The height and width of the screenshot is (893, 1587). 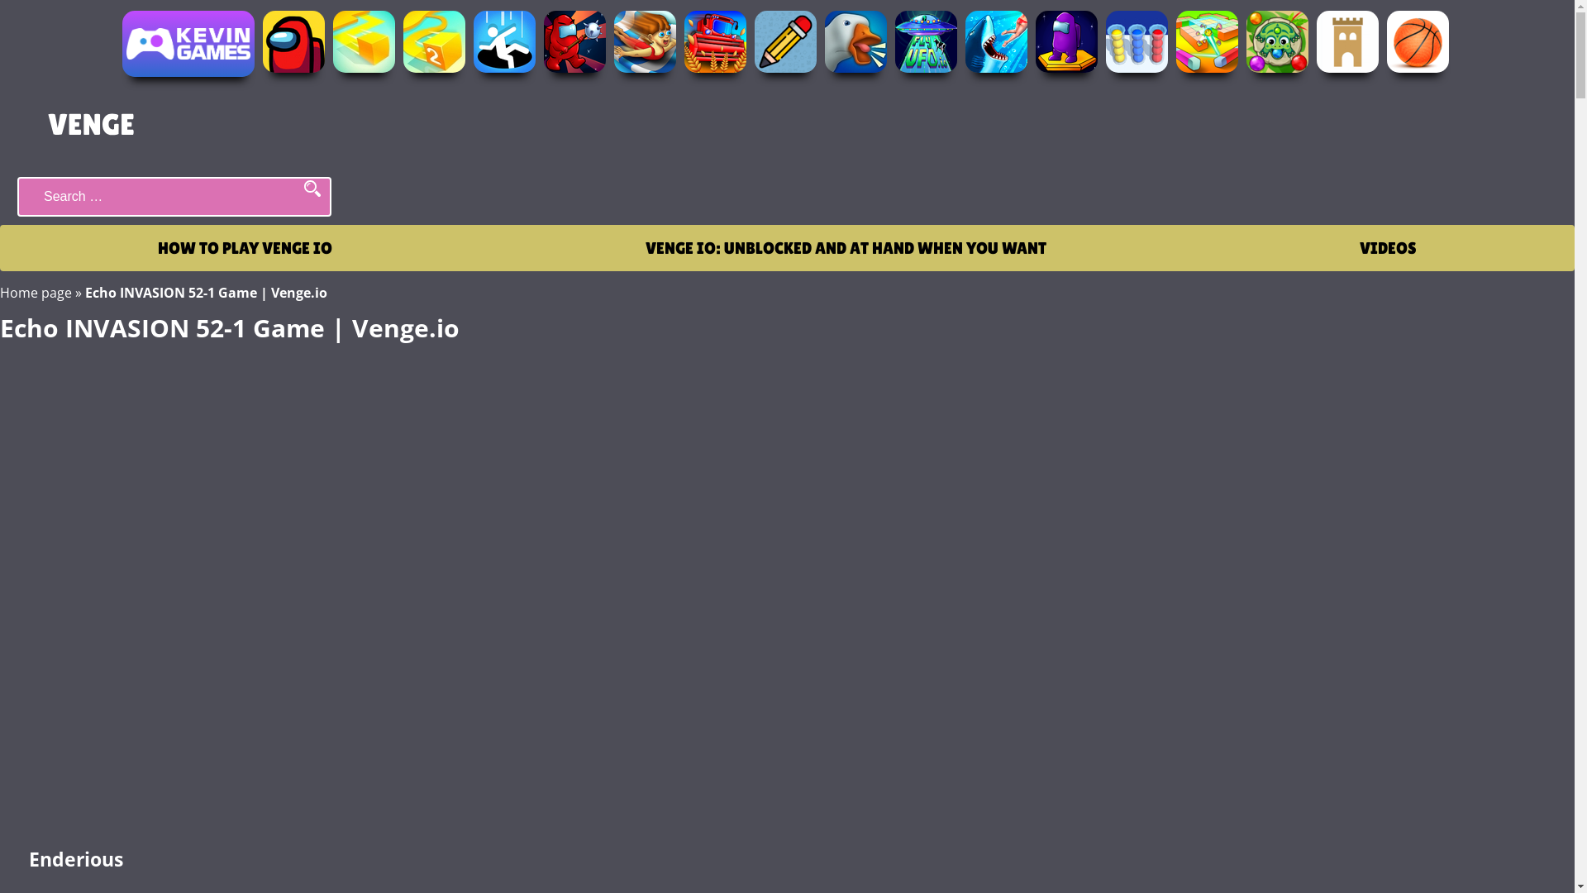 What do you see at coordinates (36, 293) in the screenshot?
I see `Home page` at bounding box center [36, 293].